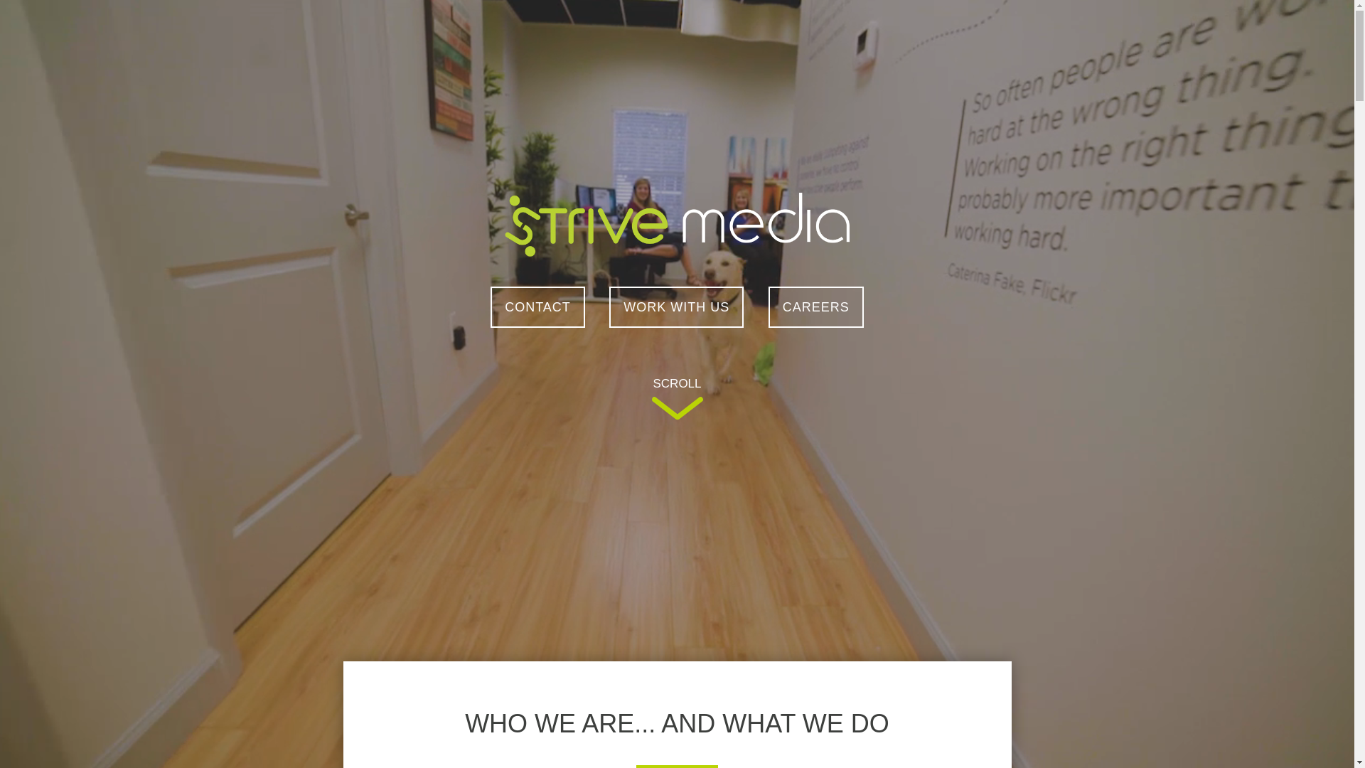  Describe the element at coordinates (677, 402) in the screenshot. I see `SCROLL` at that location.